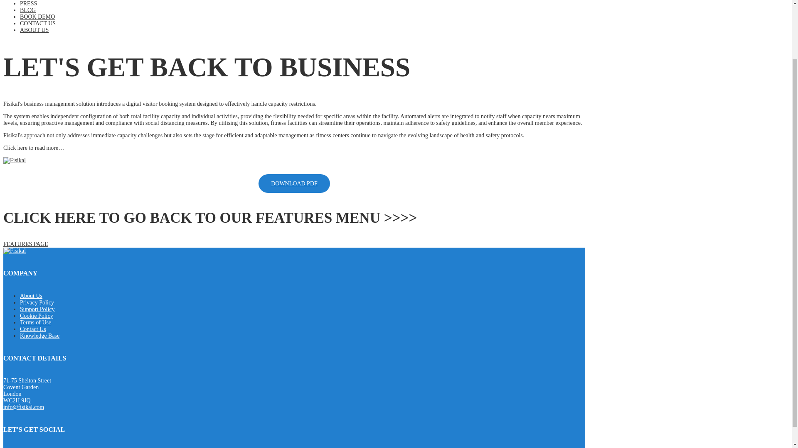 Image resolution: width=798 pixels, height=448 pixels. Describe the element at coordinates (37, 17) in the screenshot. I see `BOOK DEMO` at that location.